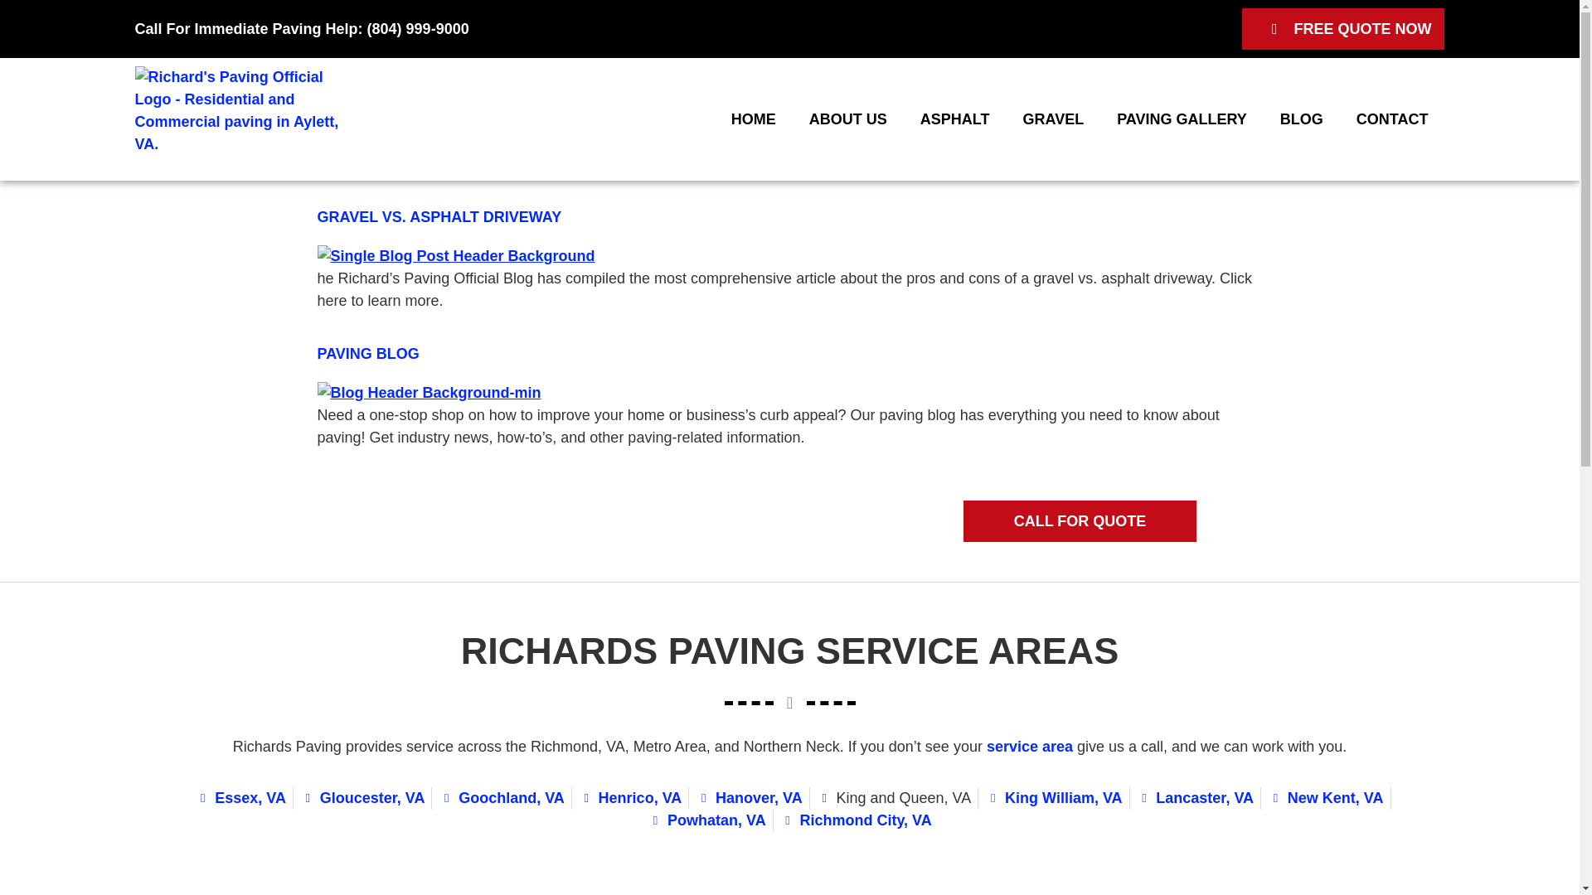 This screenshot has height=895, width=1592. What do you see at coordinates (1343, 28) in the screenshot?
I see `FREE QUOTE NOW` at bounding box center [1343, 28].